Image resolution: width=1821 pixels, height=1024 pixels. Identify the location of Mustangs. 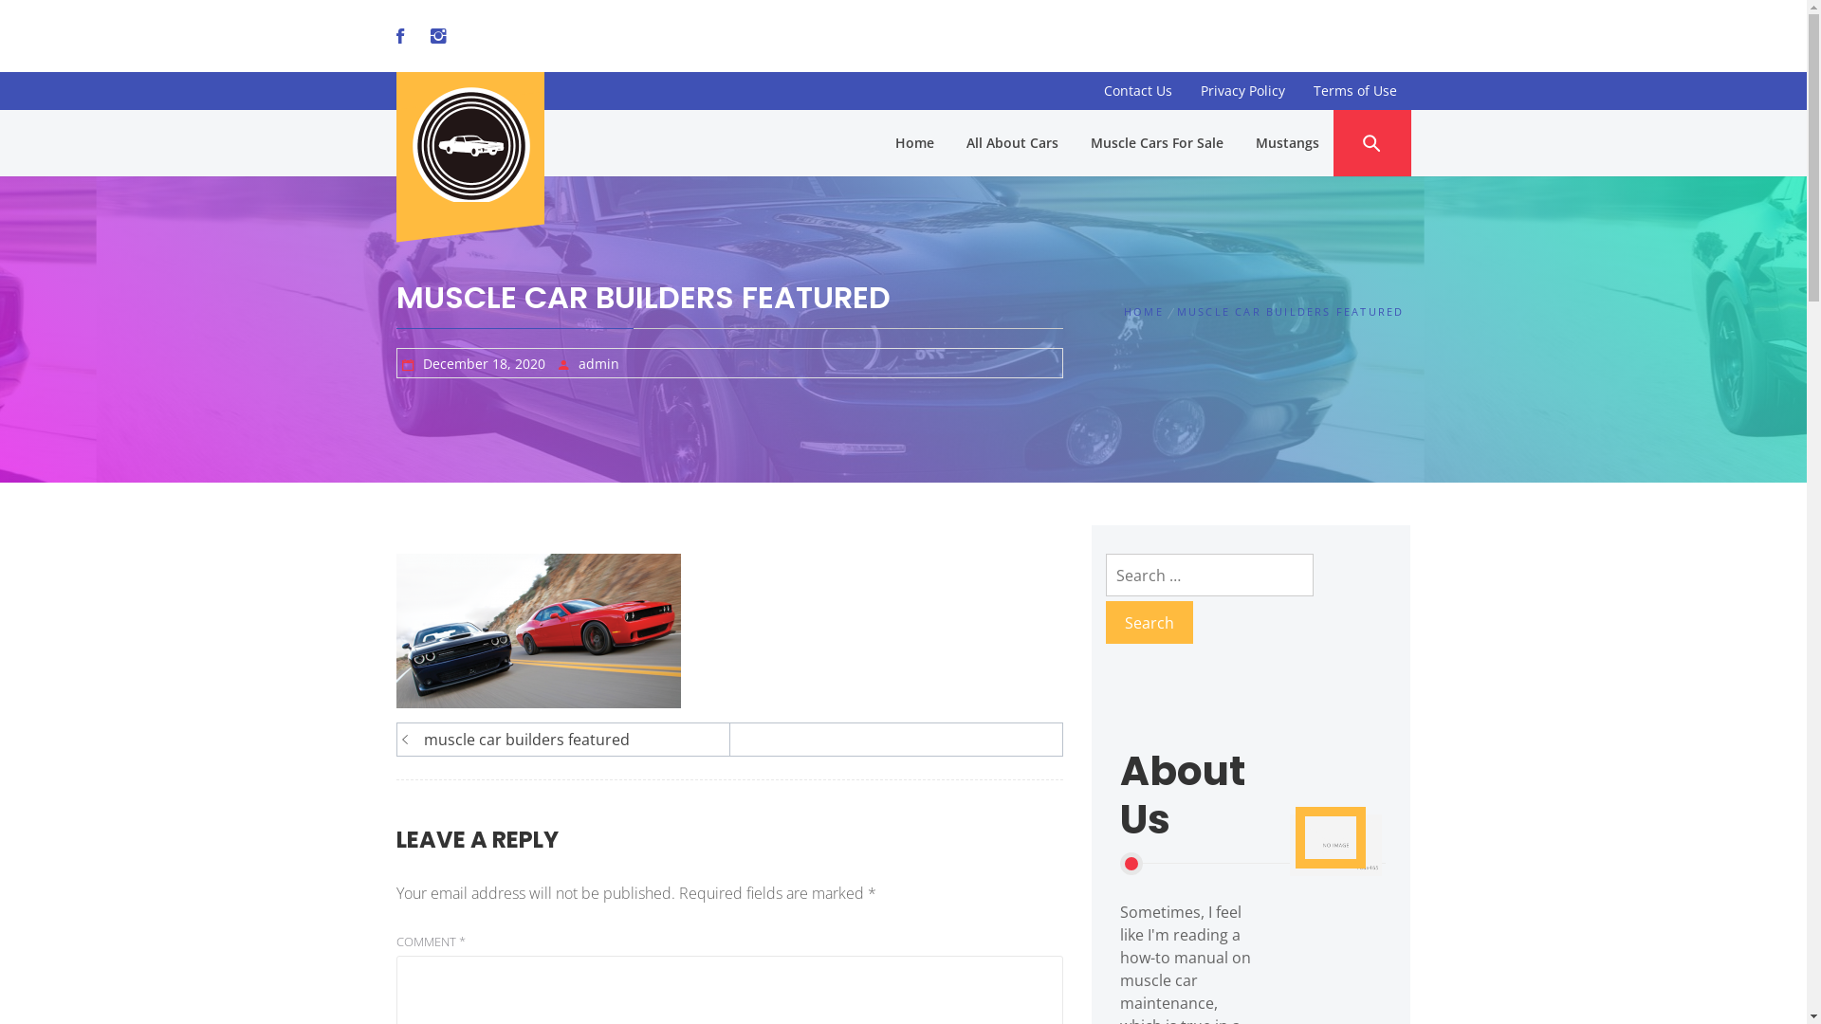
(1286, 143).